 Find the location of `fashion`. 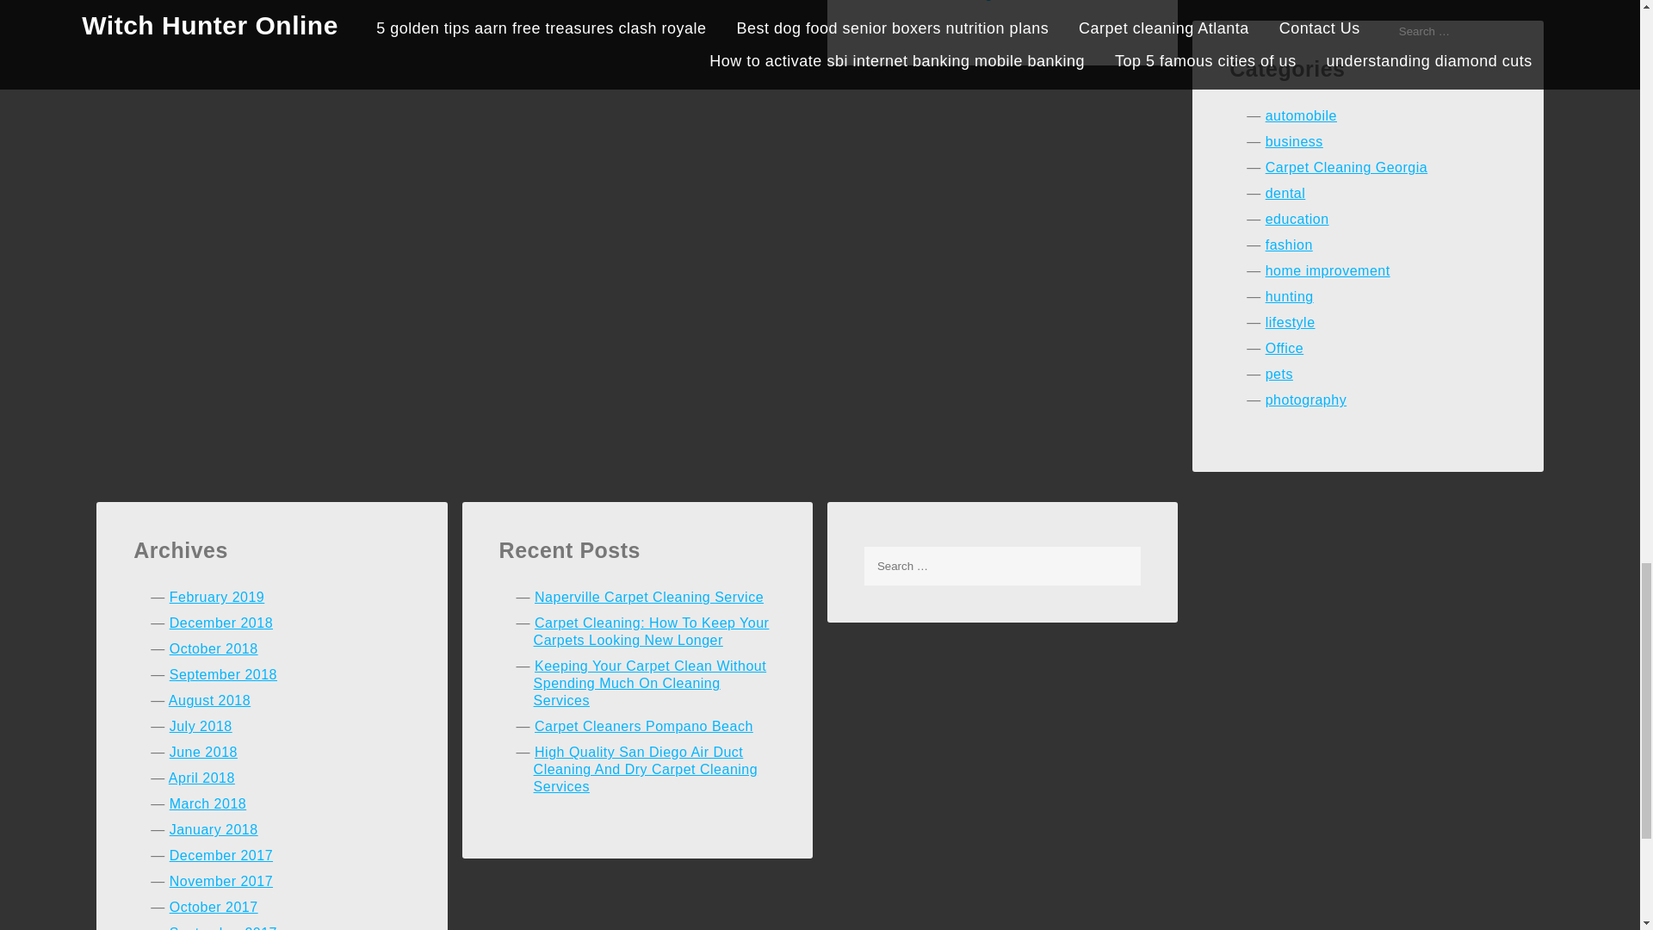

fashion is located at coordinates (1289, 245).